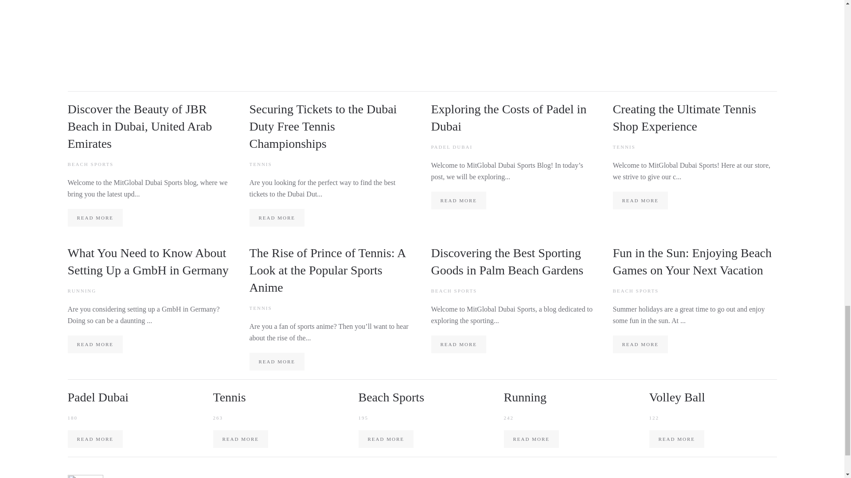 The height and width of the screenshot is (478, 851). What do you see at coordinates (624, 147) in the screenshot?
I see `TENNIS` at bounding box center [624, 147].